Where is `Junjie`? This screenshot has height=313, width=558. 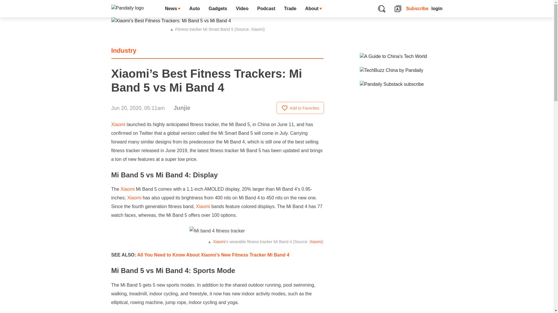 Junjie is located at coordinates (182, 108).